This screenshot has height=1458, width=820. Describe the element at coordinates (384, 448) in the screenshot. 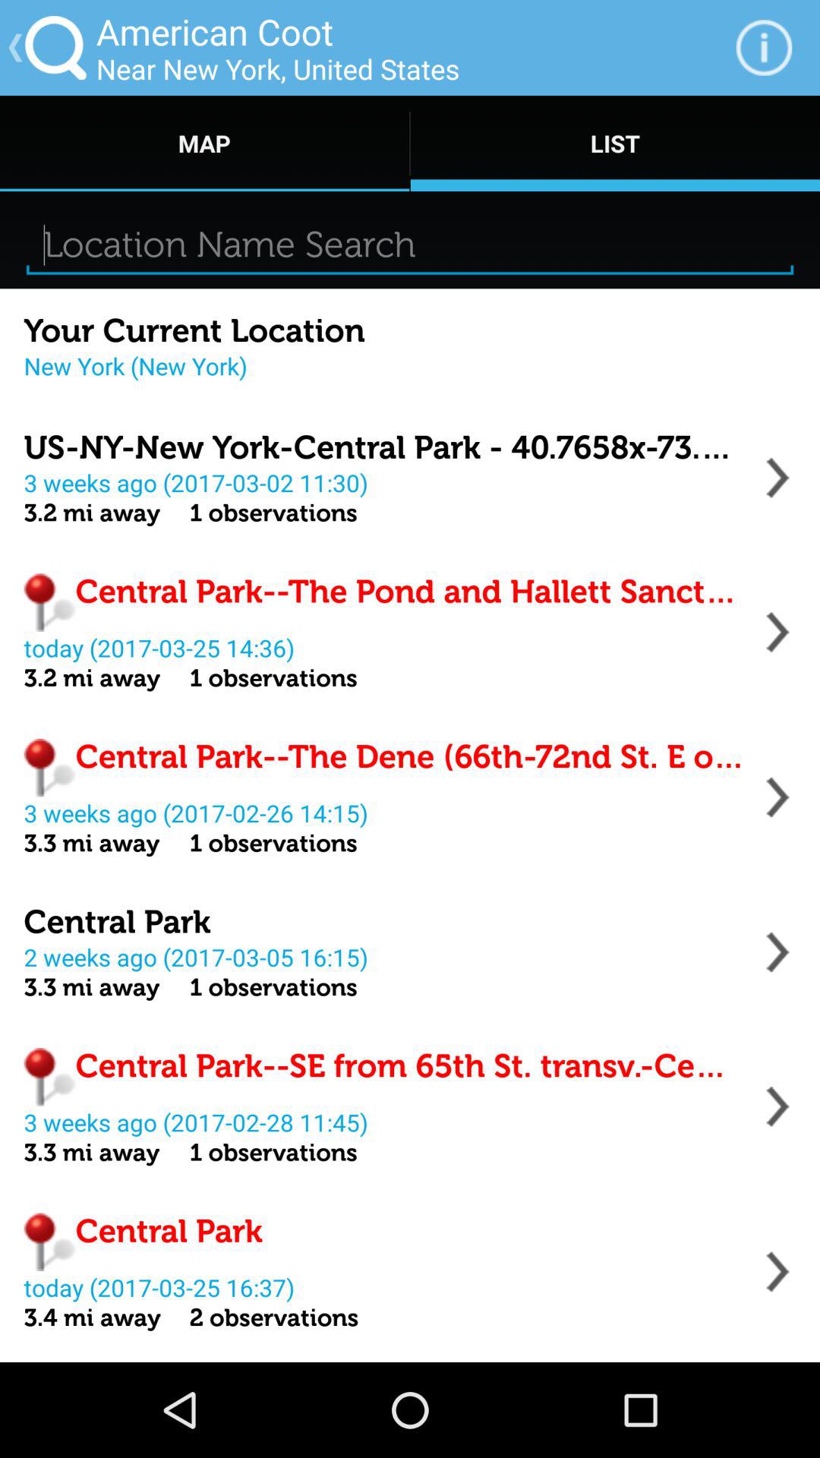

I see `tap item below the new york new icon` at that location.